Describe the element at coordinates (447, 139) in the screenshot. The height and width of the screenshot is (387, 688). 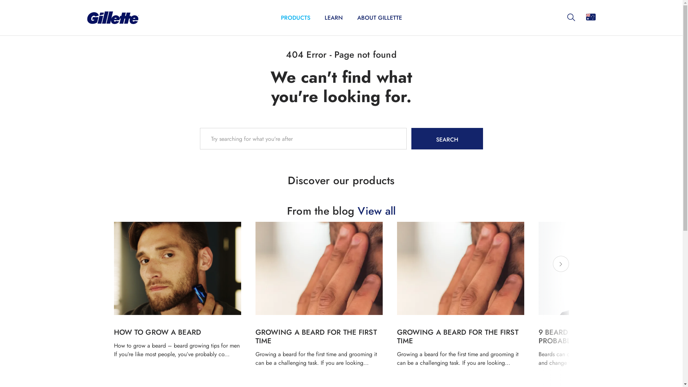
I see `Search` at that location.